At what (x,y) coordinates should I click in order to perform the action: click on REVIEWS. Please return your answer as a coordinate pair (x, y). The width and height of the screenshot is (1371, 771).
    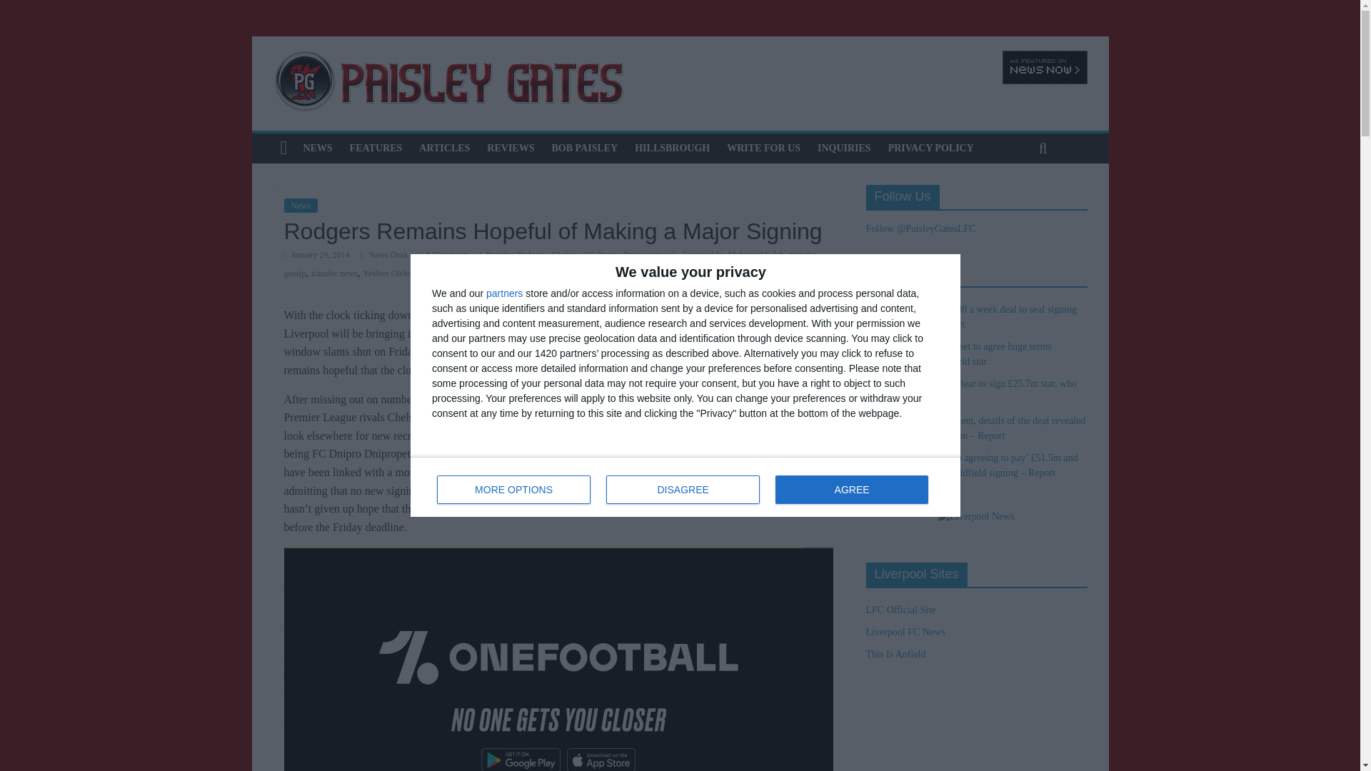
    Looking at the image, I should click on (511, 148).